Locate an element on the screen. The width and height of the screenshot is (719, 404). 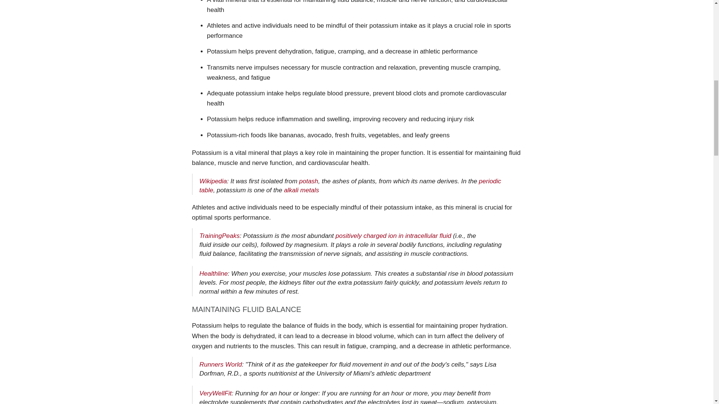
Potassium for Runners is located at coordinates (220, 364).